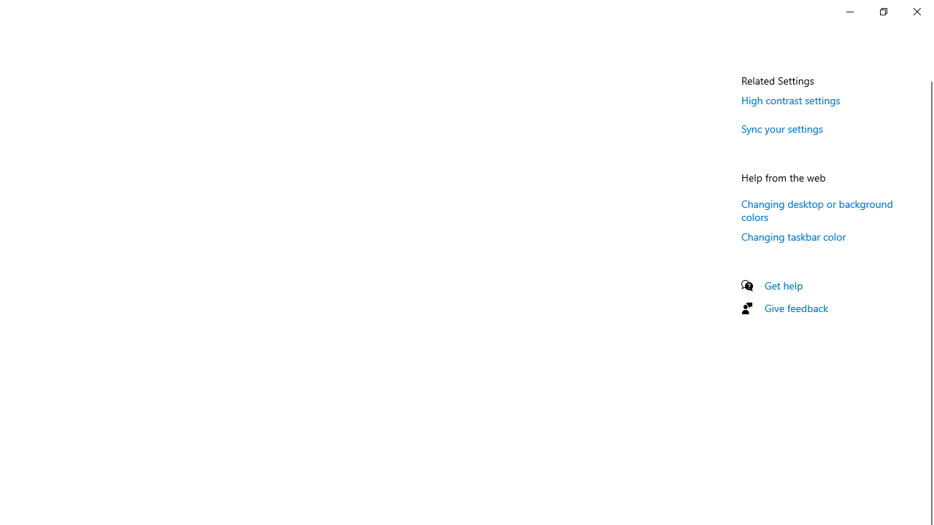 Image resolution: width=934 pixels, height=525 pixels. I want to click on Vertical Small Decrease, so click(928, 76).